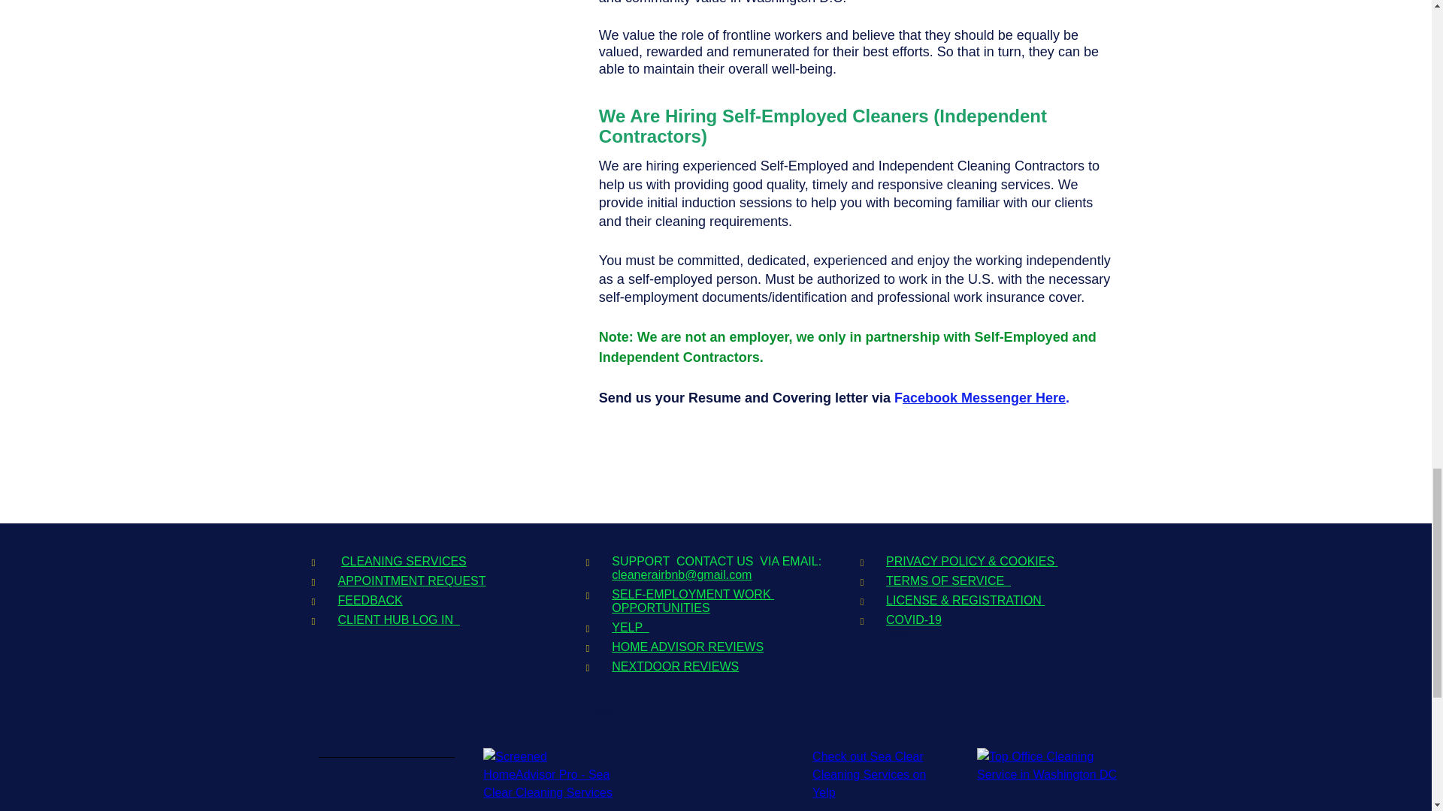 The width and height of the screenshot is (1443, 811). Describe the element at coordinates (661, 607) in the screenshot. I see `OPPORTUNITIES` at that location.